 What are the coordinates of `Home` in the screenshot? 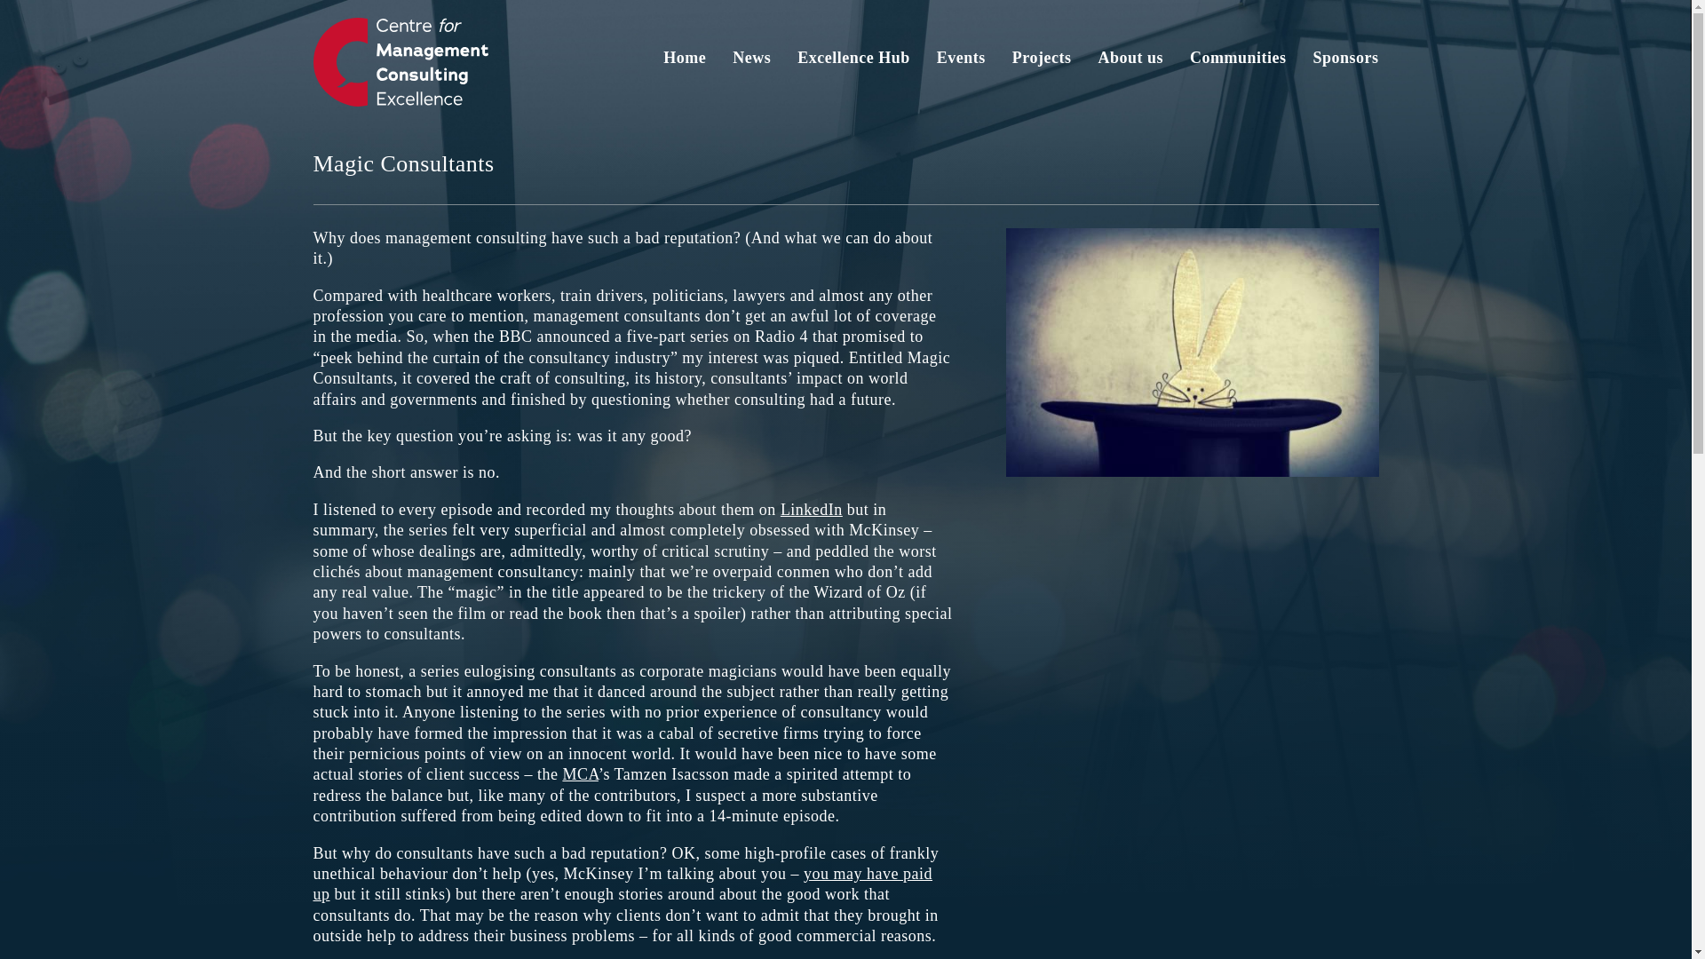 It's located at (684, 62).